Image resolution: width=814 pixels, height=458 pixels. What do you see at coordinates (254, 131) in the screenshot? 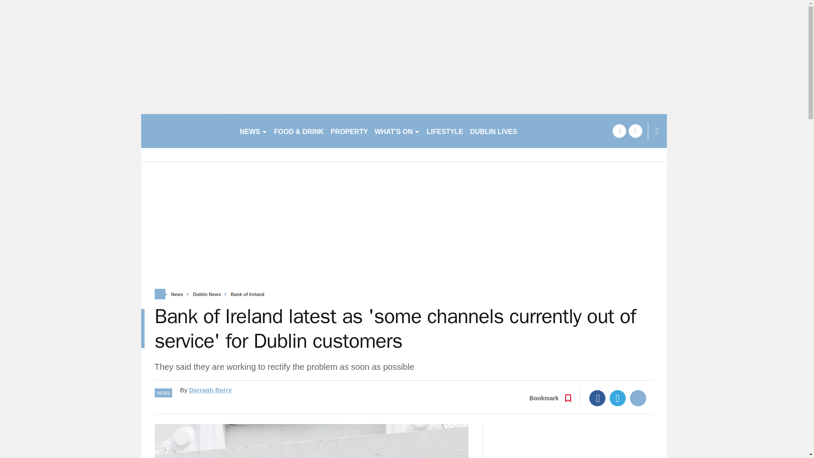
I see `NEWS` at bounding box center [254, 131].